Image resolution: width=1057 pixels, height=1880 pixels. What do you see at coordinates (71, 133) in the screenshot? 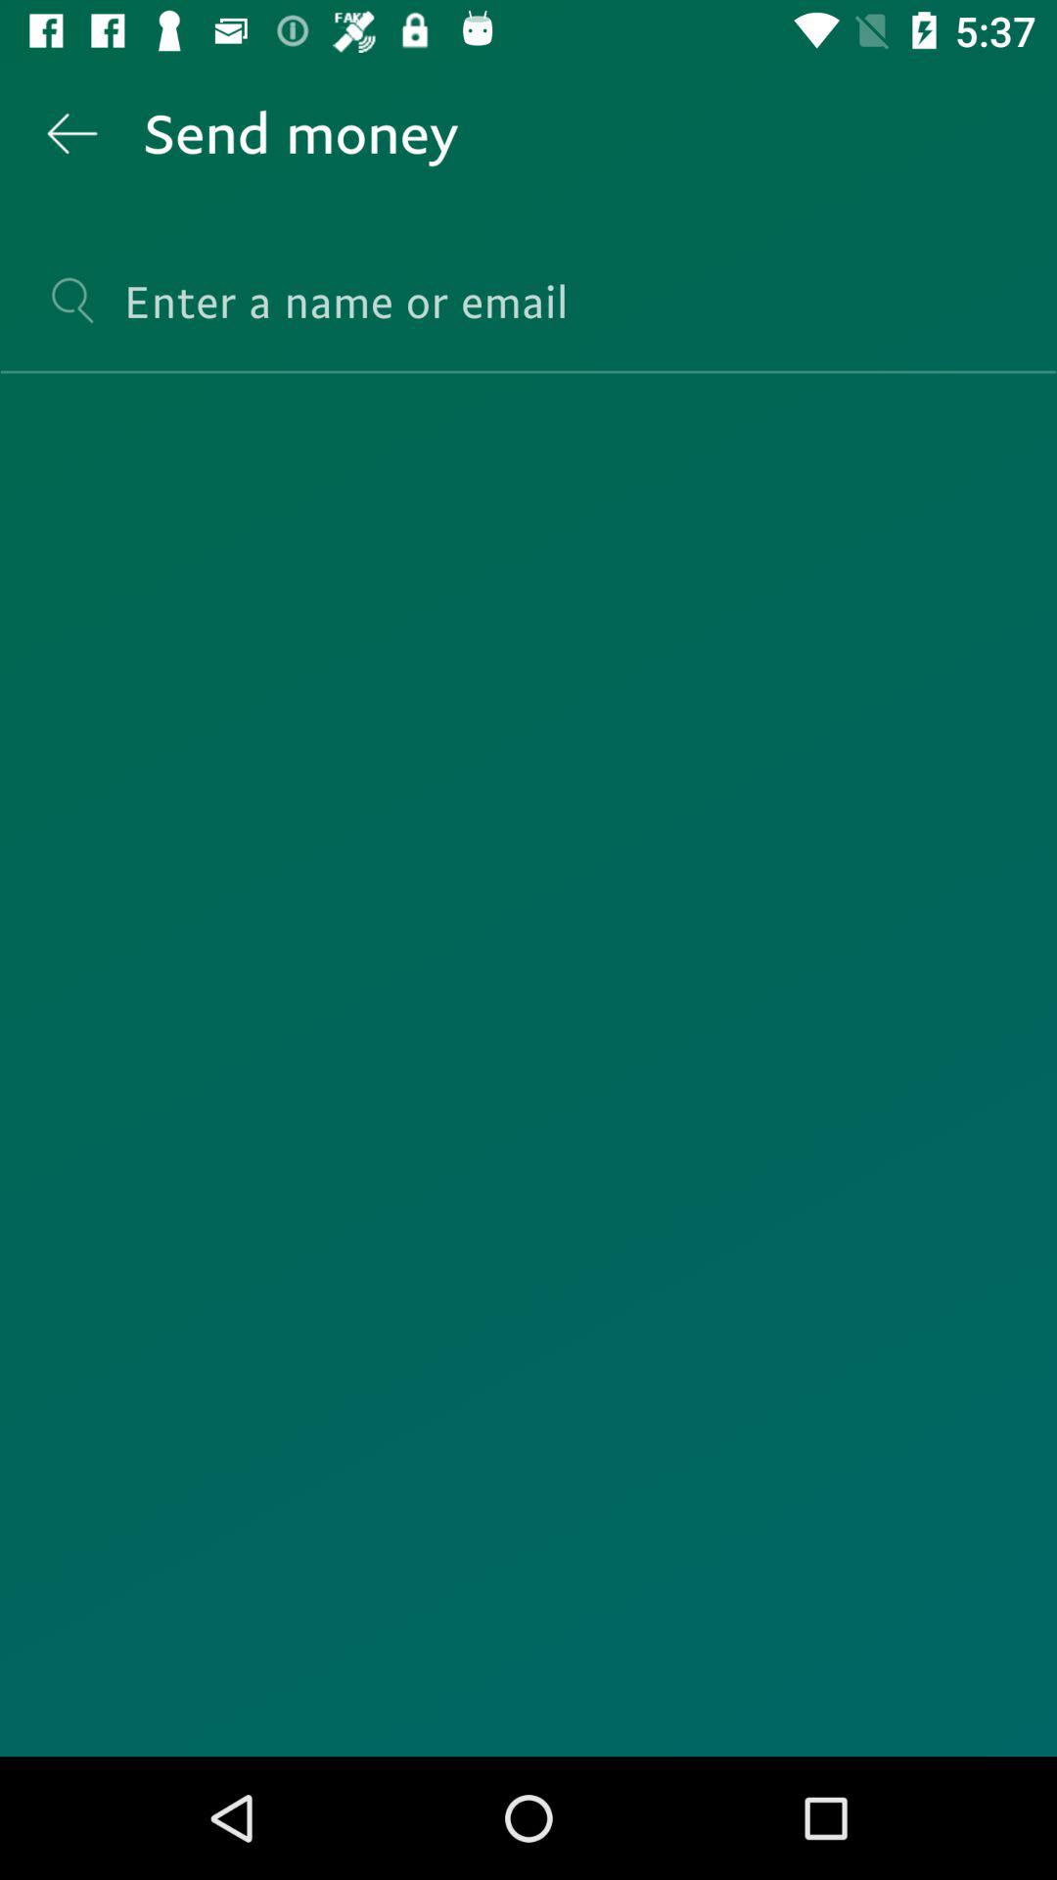
I see `select icon to the left of send money icon` at bounding box center [71, 133].